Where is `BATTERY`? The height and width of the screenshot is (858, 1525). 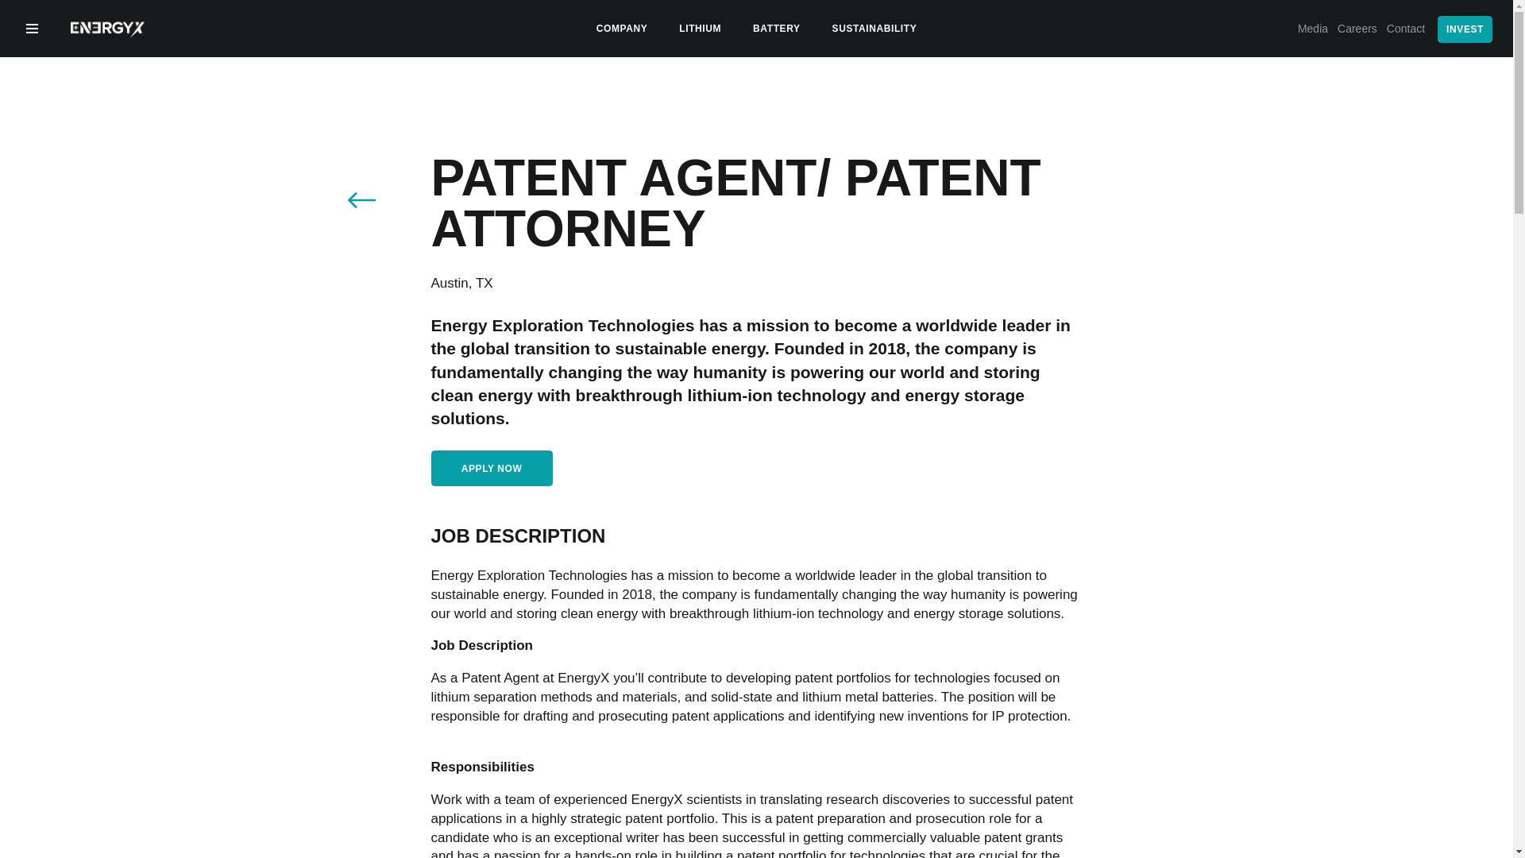
BATTERY is located at coordinates (777, 29).